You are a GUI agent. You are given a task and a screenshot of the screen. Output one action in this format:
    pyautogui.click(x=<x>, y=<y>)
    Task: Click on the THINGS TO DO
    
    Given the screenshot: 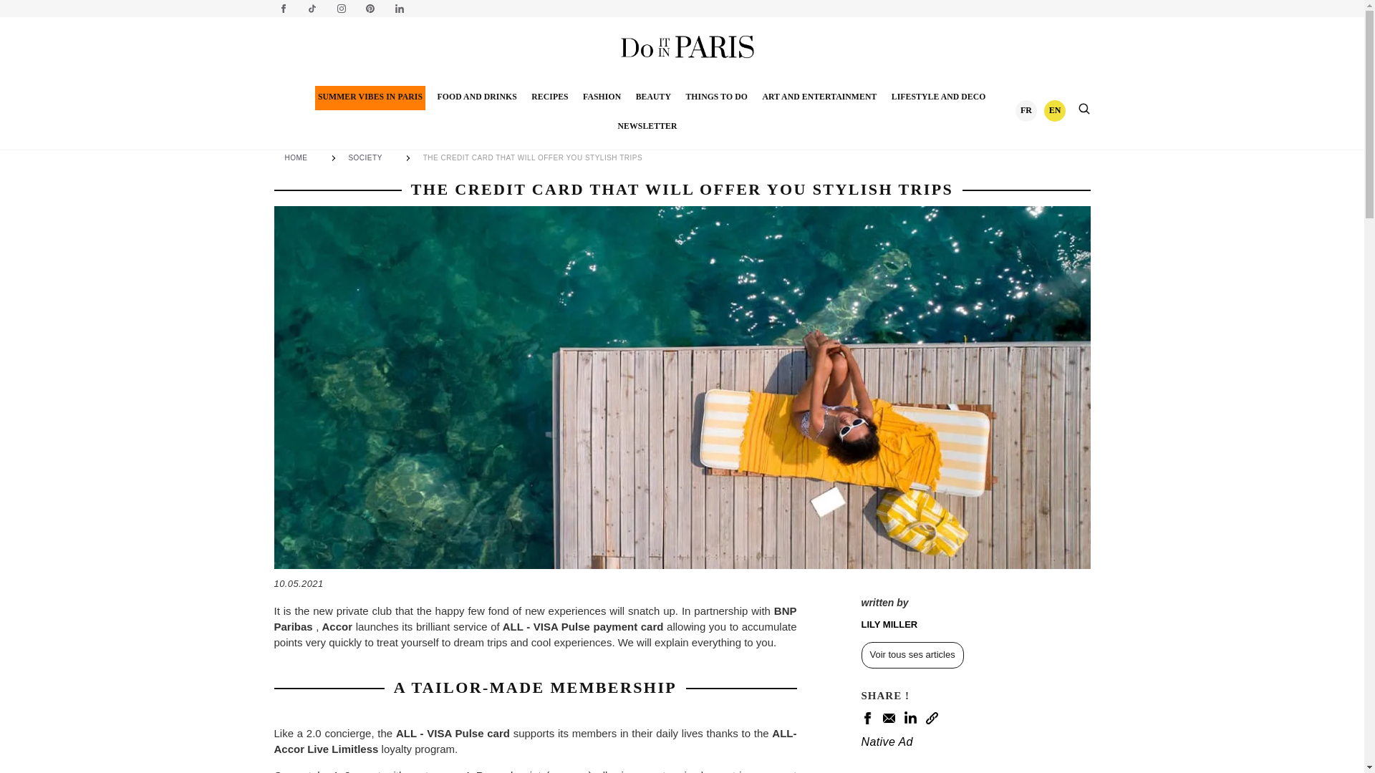 What is the action you would take?
    pyautogui.click(x=716, y=97)
    